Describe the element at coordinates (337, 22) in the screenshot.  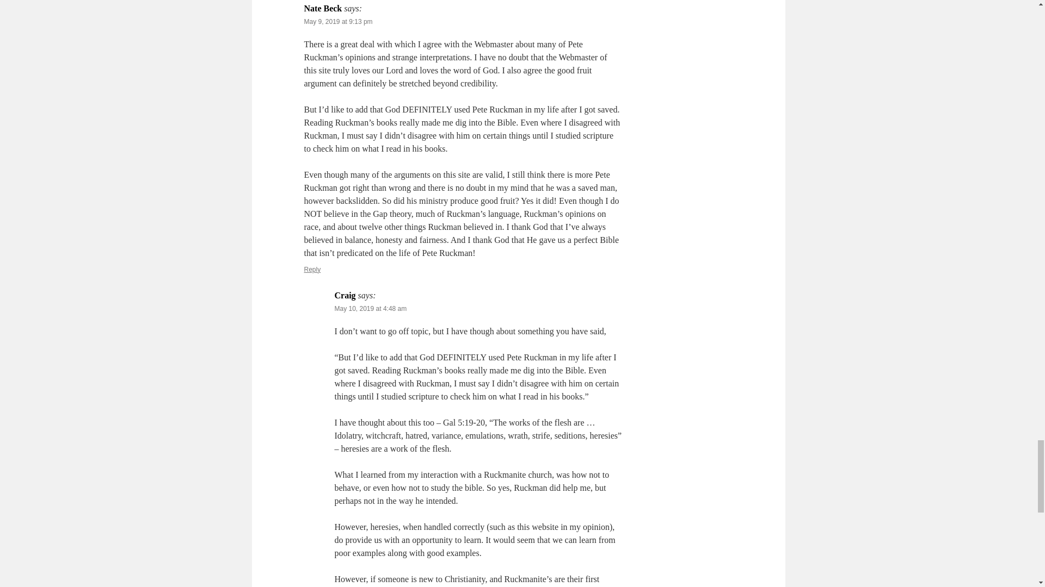
I see `May 9, 2019 at 9:13 pm` at that location.